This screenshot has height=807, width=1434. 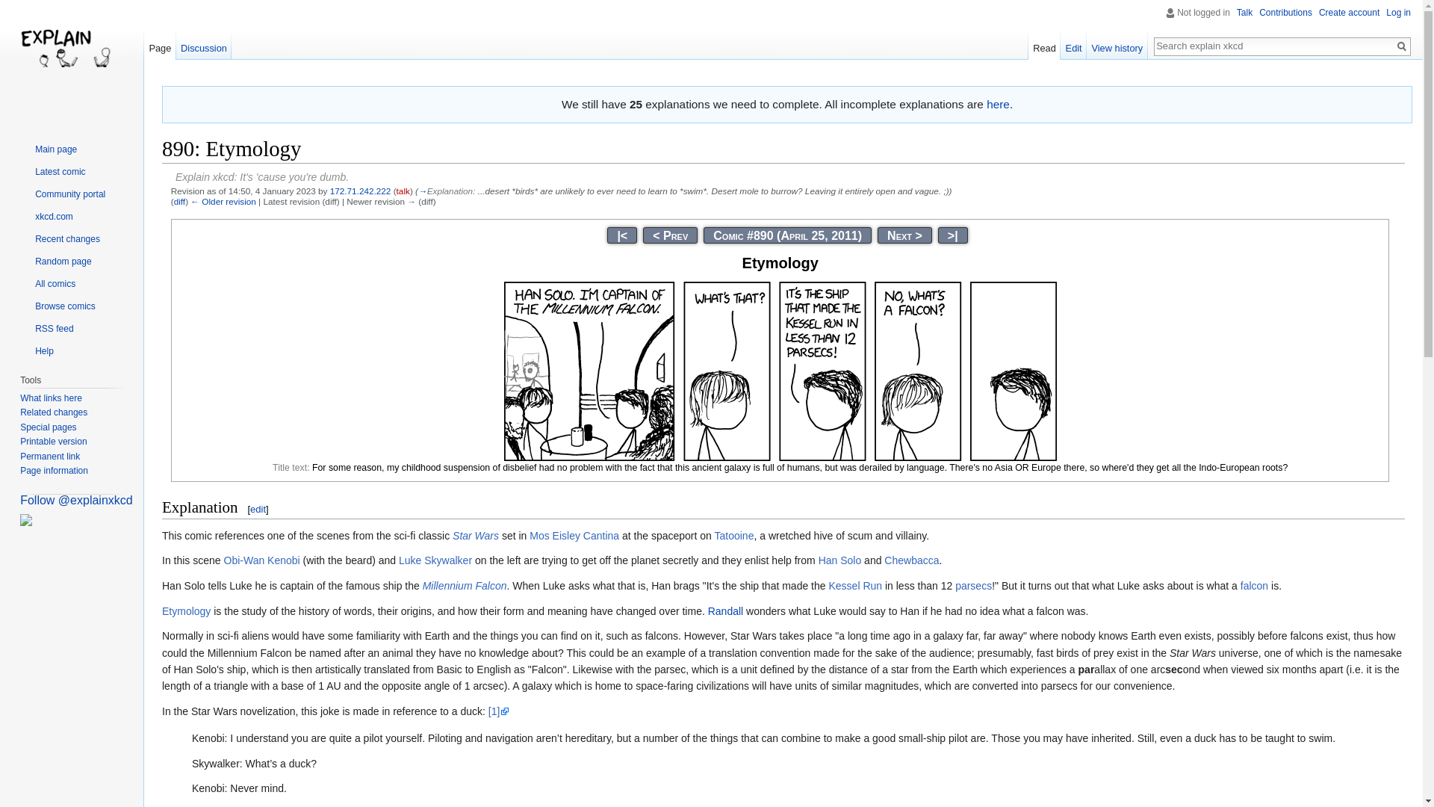 What do you see at coordinates (223, 202) in the screenshot?
I see `890: Etymology` at bounding box center [223, 202].